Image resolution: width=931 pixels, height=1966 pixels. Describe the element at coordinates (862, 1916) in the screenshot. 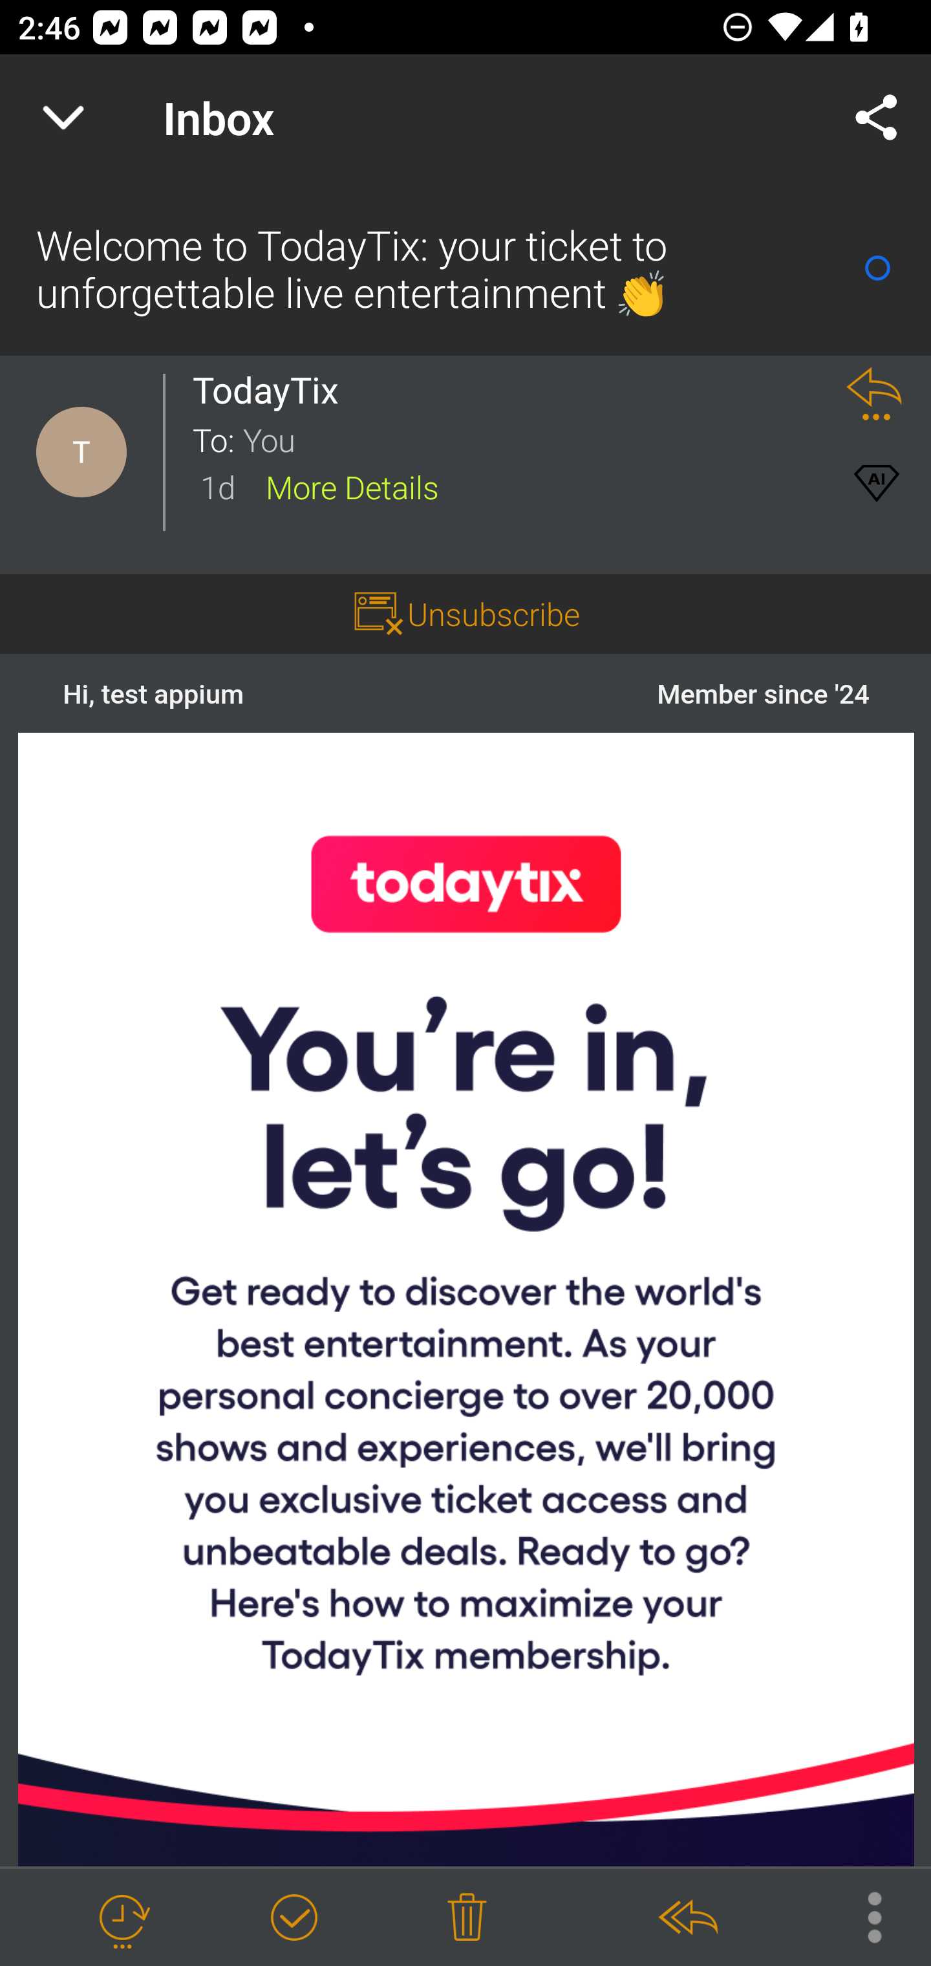

I see `More Options` at that location.